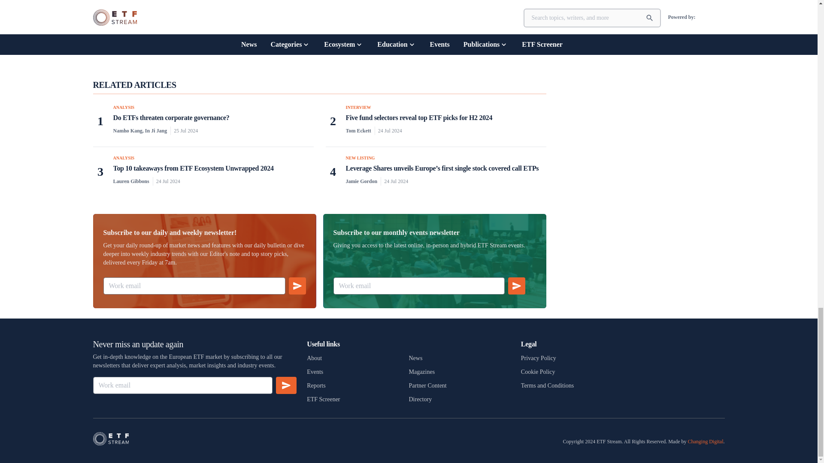 This screenshot has height=463, width=824. I want to click on EUROPEAN ETFS, so click(408, 43).